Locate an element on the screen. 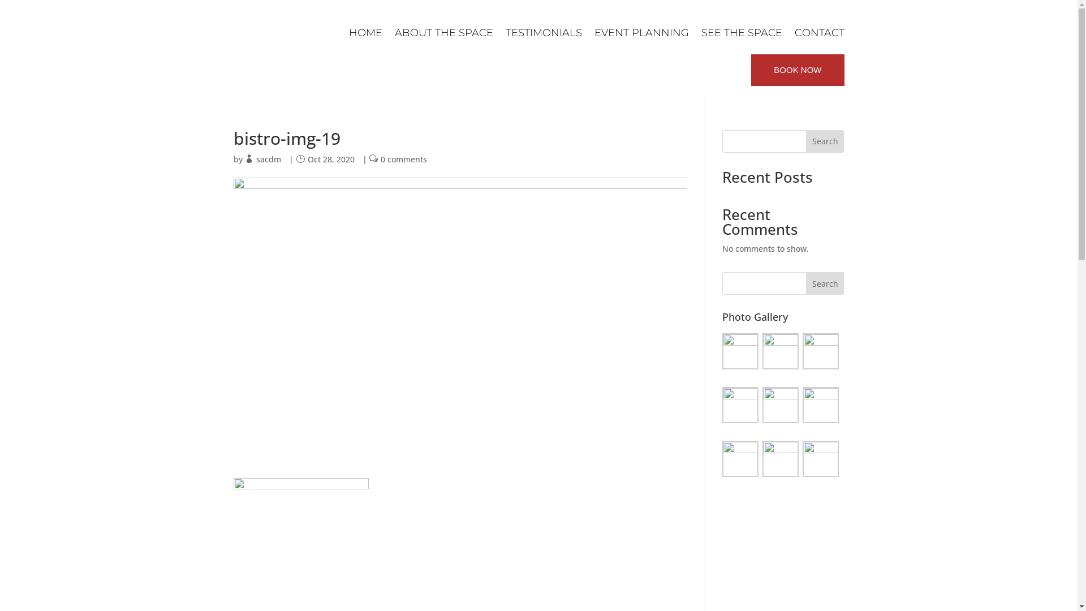 Image resolution: width=1086 pixels, height=611 pixels. Search is located at coordinates (825, 283).